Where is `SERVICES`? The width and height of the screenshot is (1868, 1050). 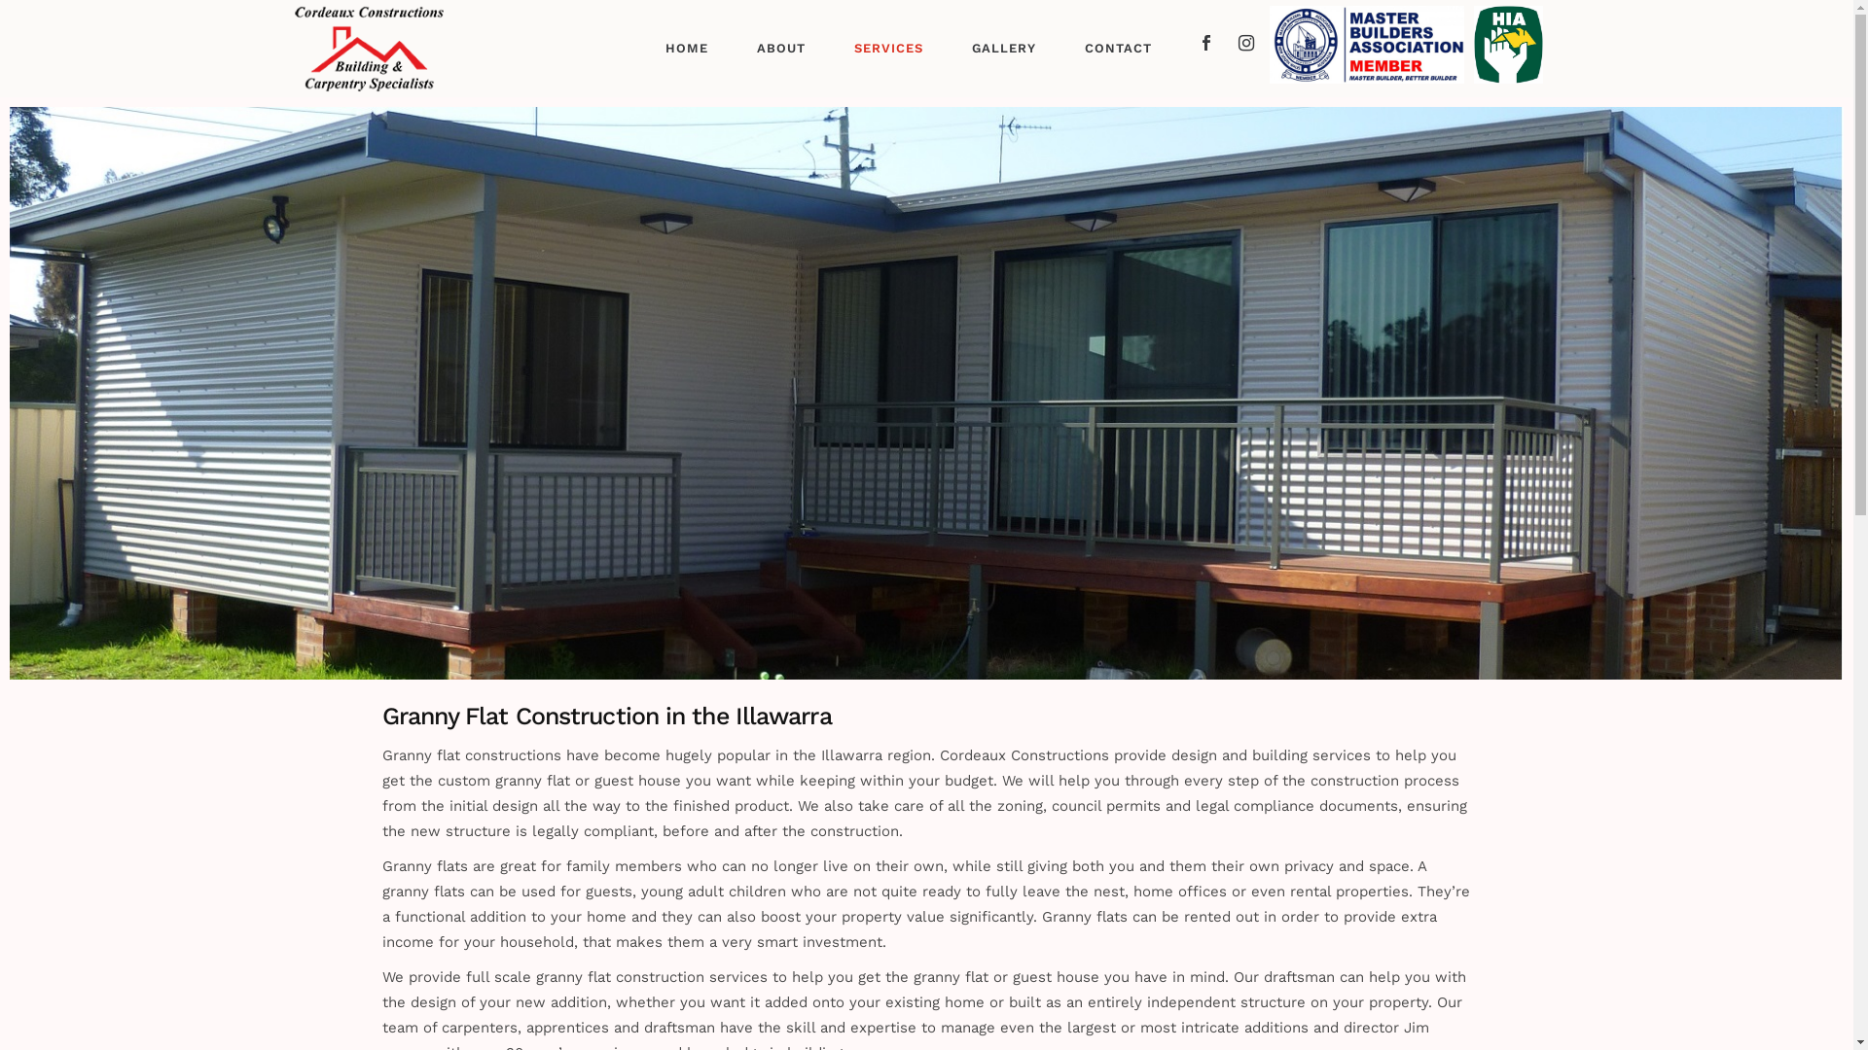 SERVICES is located at coordinates (889, 49).